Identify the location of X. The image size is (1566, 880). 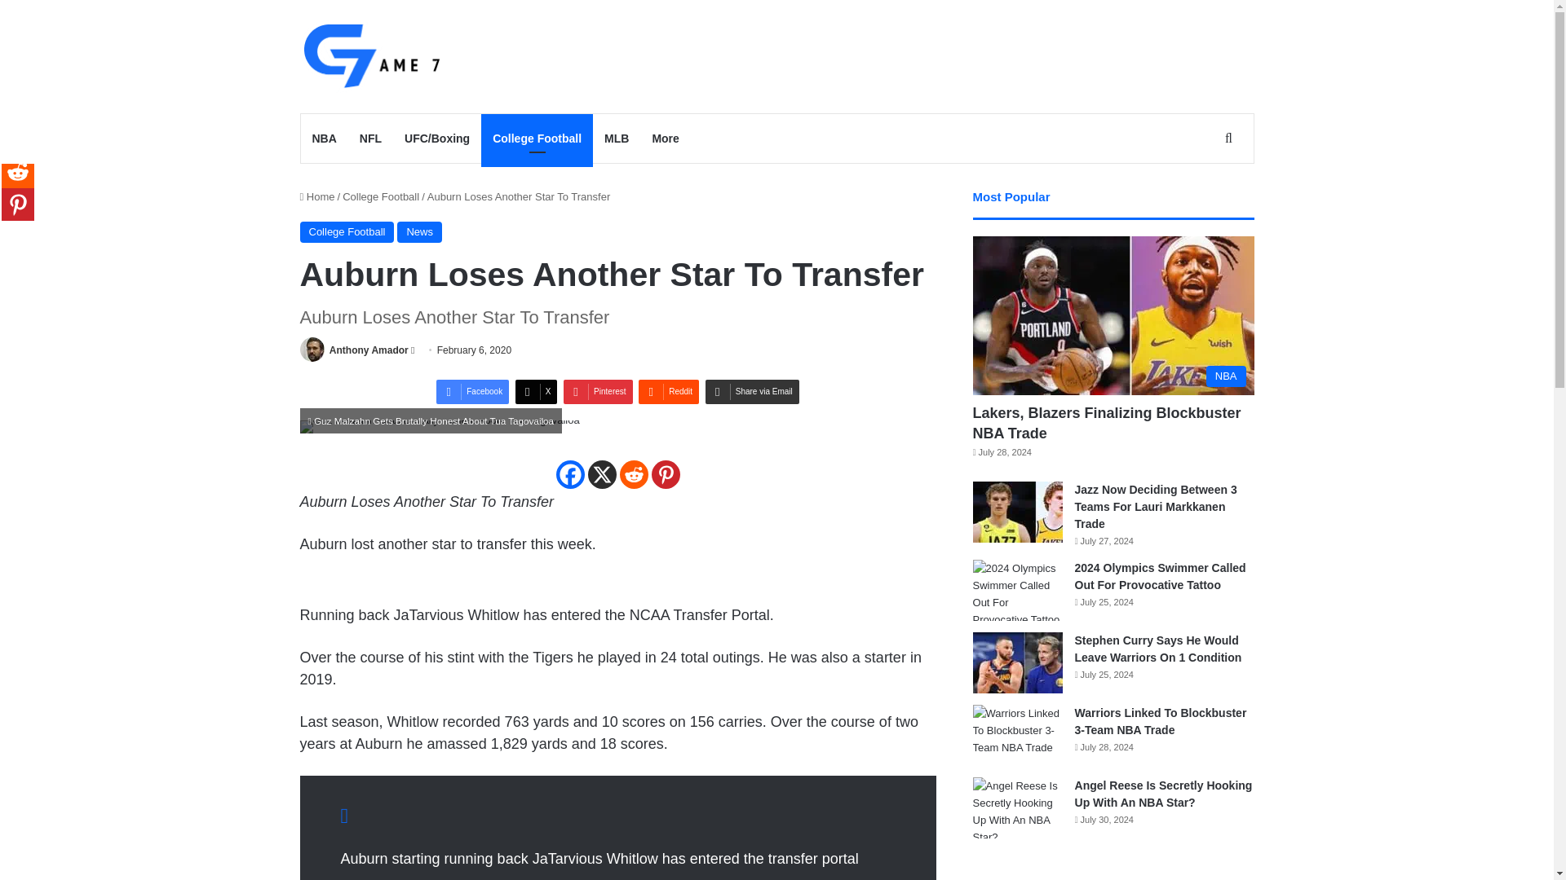
(601, 474).